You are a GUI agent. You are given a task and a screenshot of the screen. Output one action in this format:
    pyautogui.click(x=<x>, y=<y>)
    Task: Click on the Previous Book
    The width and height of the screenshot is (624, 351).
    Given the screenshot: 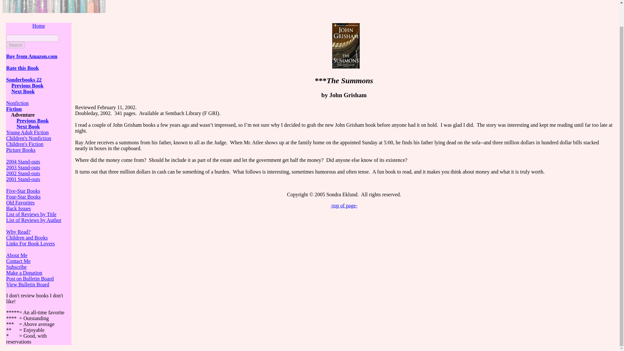 What is the action you would take?
    pyautogui.click(x=32, y=121)
    